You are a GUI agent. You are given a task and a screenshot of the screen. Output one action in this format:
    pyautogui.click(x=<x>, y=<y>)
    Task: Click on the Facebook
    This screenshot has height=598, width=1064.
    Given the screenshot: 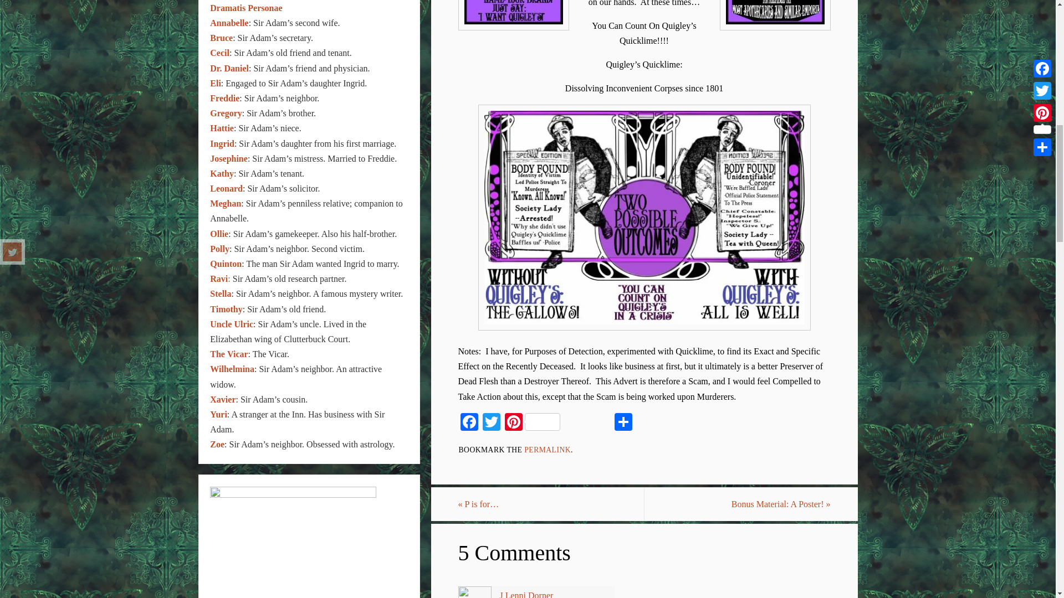 What is the action you would take?
    pyautogui.click(x=468, y=423)
    